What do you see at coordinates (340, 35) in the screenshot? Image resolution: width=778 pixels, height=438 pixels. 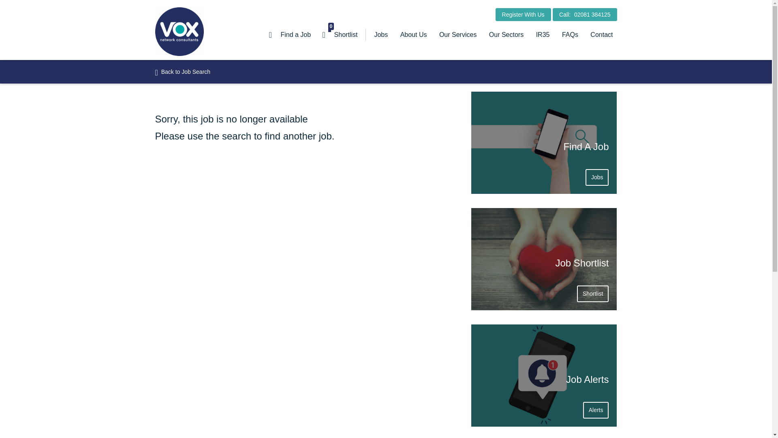 I see `IR35` at bounding box center [340, 35].